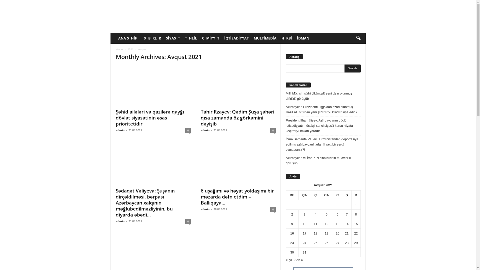 Image resolution: width=480 pixels, height=270 pixels. What do you see at coordinates (120, 130) in the screenshot?
I see `admin` at bounding box center [120, 130].